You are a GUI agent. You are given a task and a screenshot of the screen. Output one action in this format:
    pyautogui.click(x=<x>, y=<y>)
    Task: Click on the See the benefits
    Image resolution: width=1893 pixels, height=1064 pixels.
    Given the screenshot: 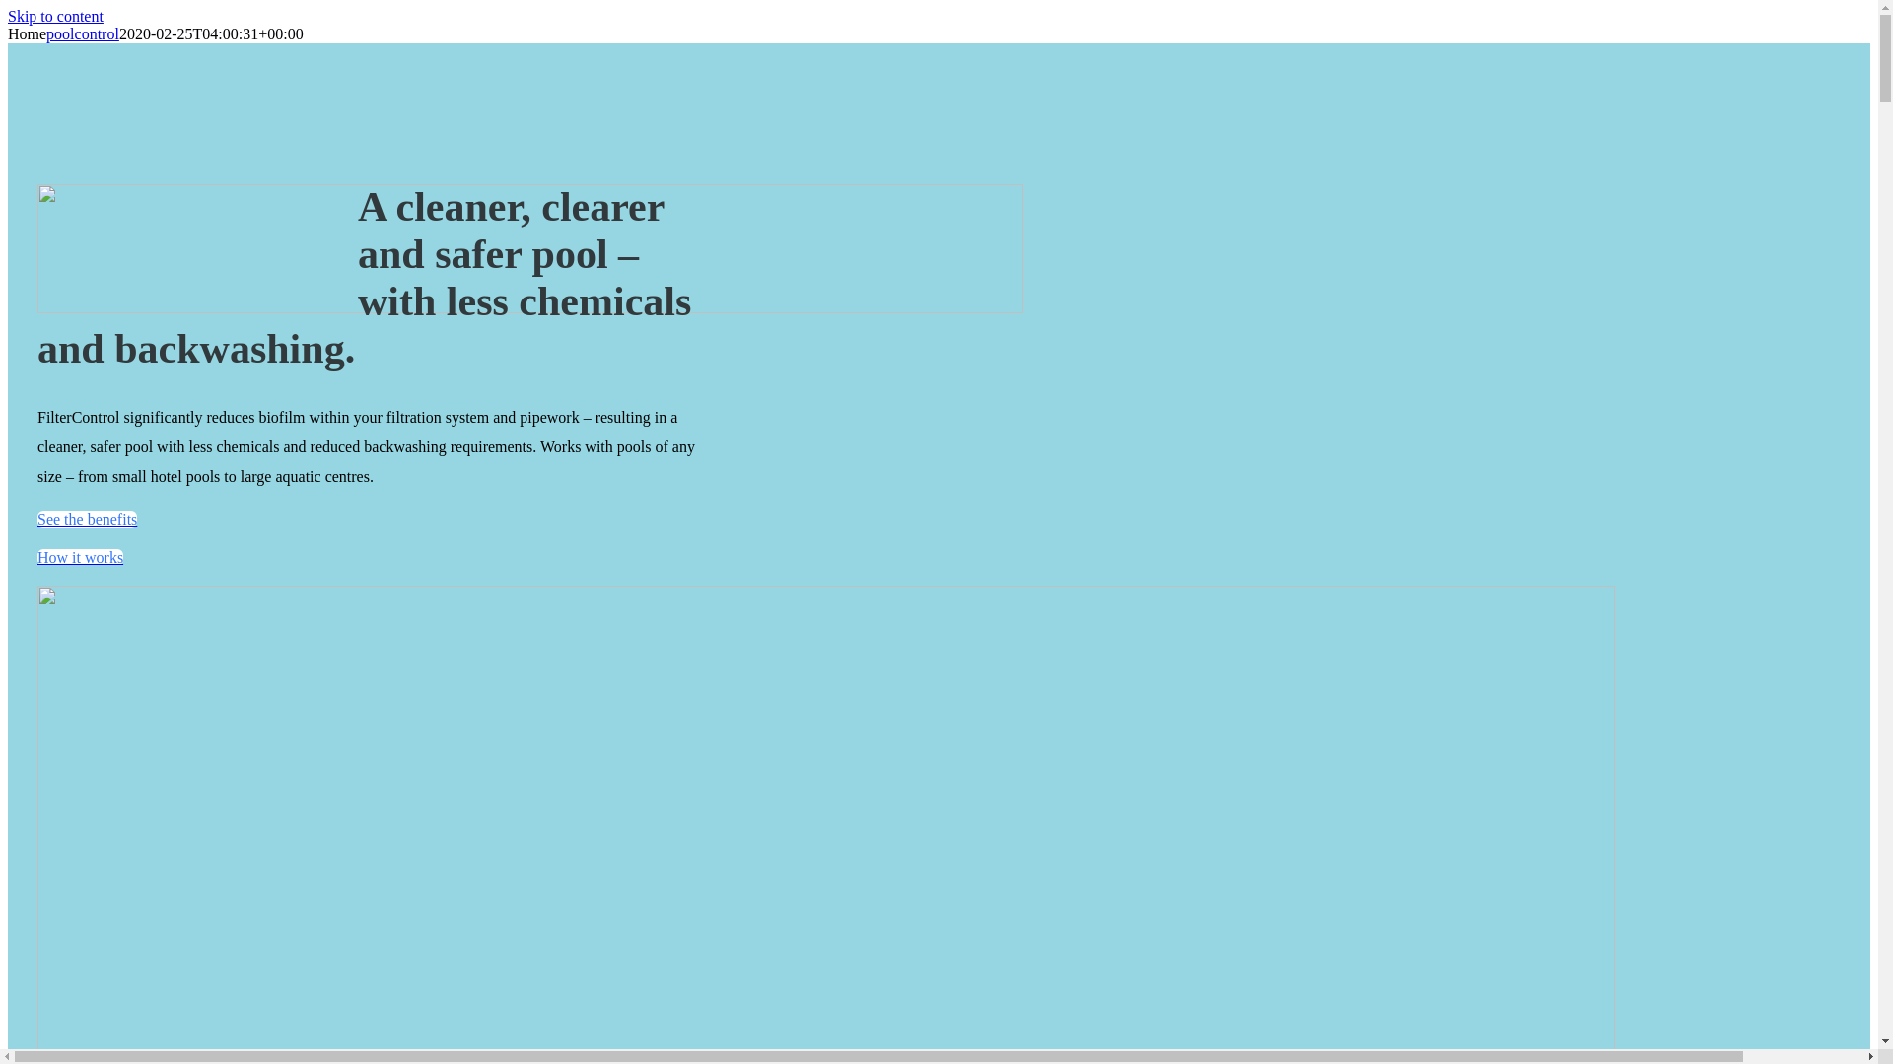 What is the action you would take?
    pyautogui.click(x=87, y=520)
    